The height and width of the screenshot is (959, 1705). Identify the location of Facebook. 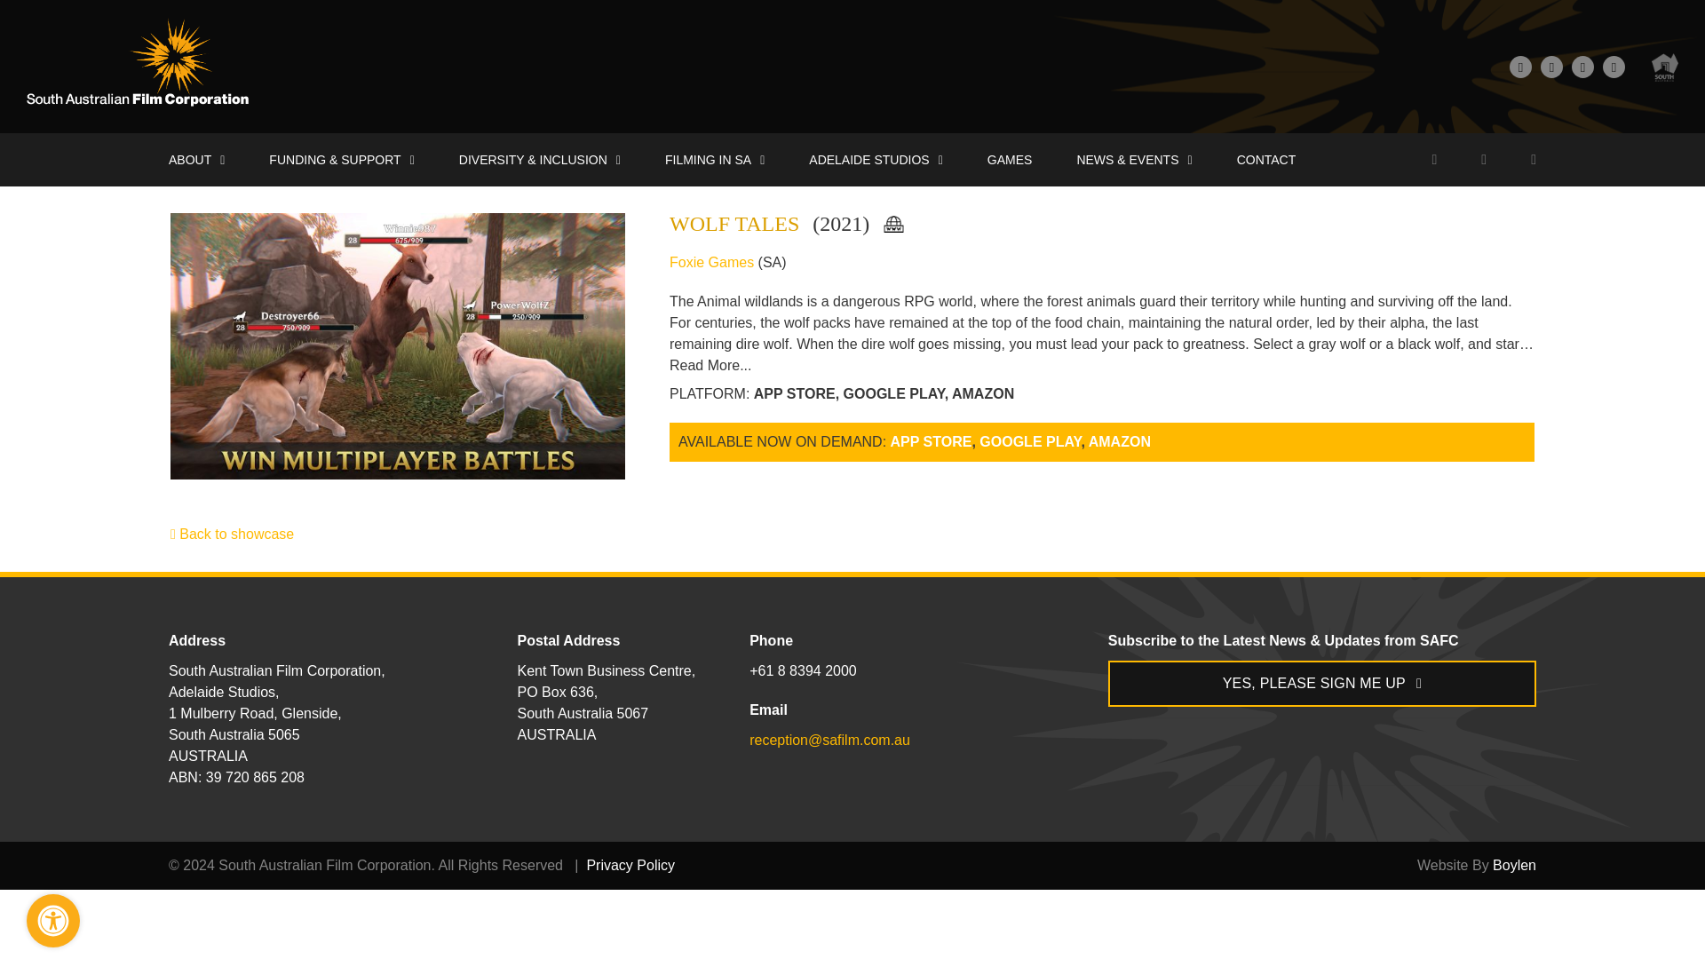
(1520, 66).